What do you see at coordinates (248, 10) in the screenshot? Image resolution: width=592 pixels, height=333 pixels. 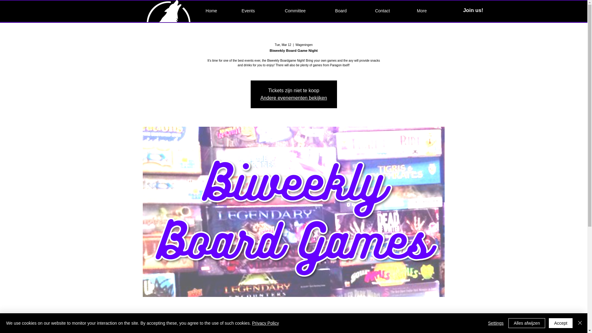 I see `Events` at bounding box center [248, 10].